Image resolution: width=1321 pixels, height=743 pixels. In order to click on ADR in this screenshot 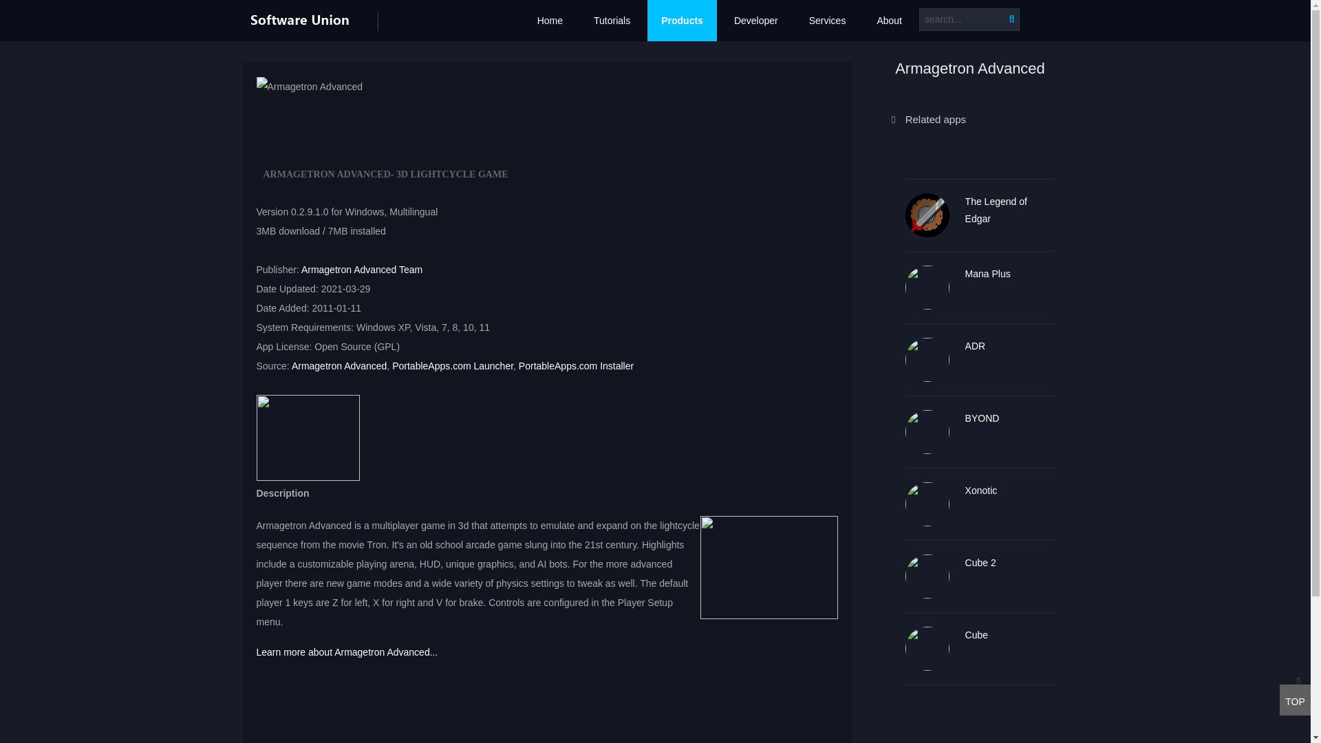, I will do `click(1010, 347)`.